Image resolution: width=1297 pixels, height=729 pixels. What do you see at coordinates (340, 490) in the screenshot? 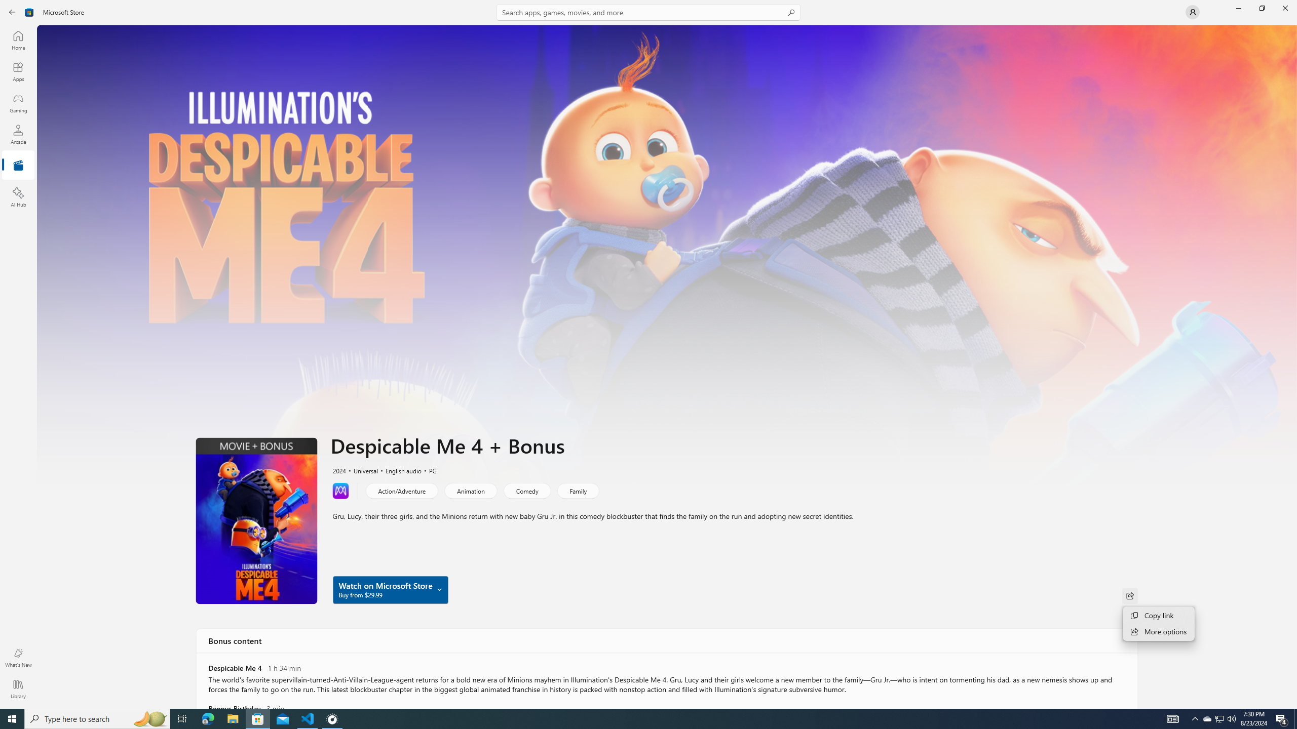
I see `Learn more about Movies Anywhere` at bounding box center [340, 490].